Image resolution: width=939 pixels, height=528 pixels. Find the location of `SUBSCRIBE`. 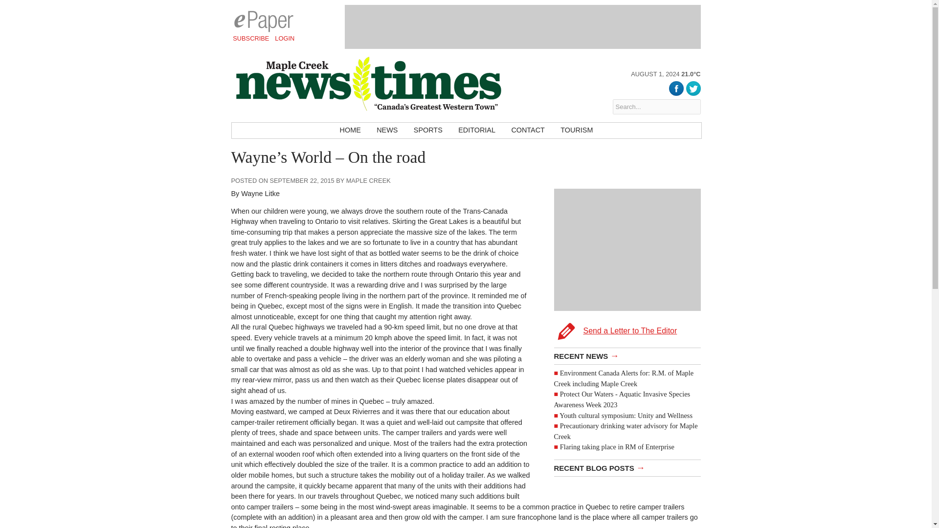

SUBSCRIBE is located at coordinates (251, 38).